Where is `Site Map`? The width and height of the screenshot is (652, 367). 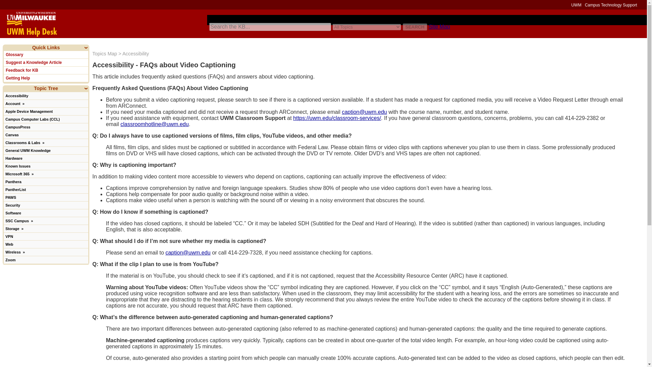
Site Map is located at coordinates (439, 27).